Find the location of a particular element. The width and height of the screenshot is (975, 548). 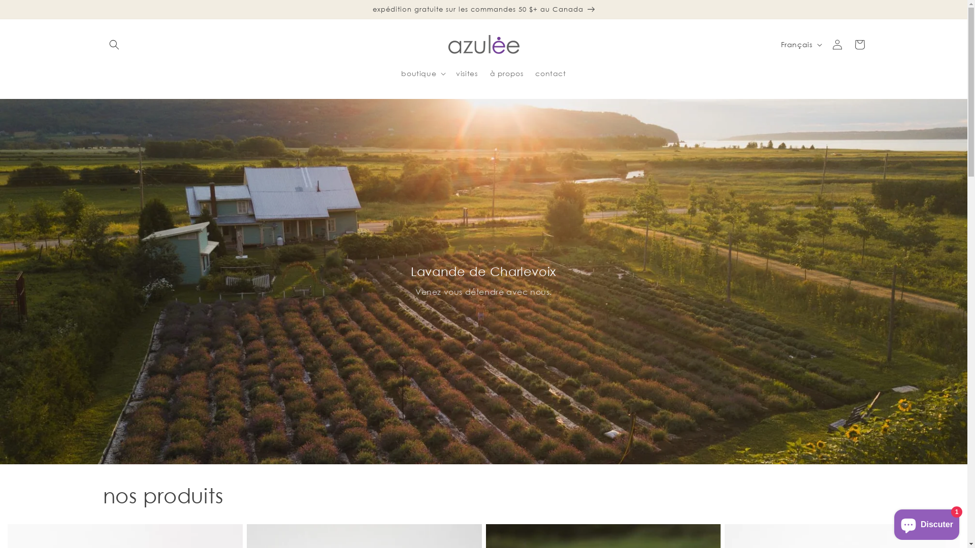

visites is located at coordinates (467, 74).